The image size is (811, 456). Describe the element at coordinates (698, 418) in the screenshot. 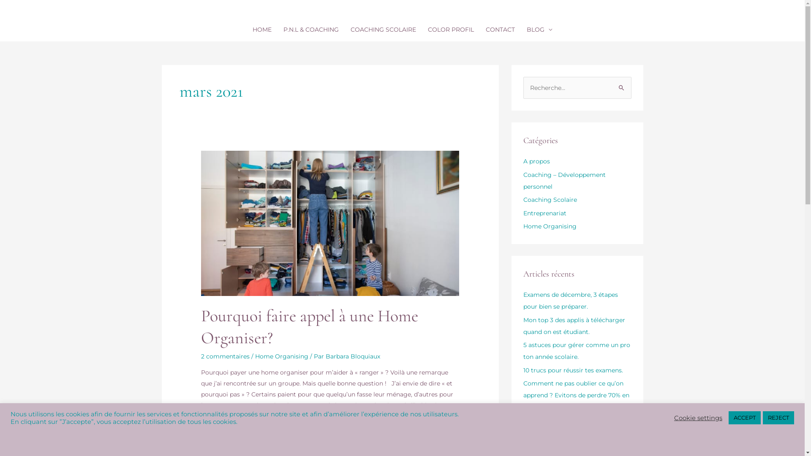

I see `Cookie settings` at that location.